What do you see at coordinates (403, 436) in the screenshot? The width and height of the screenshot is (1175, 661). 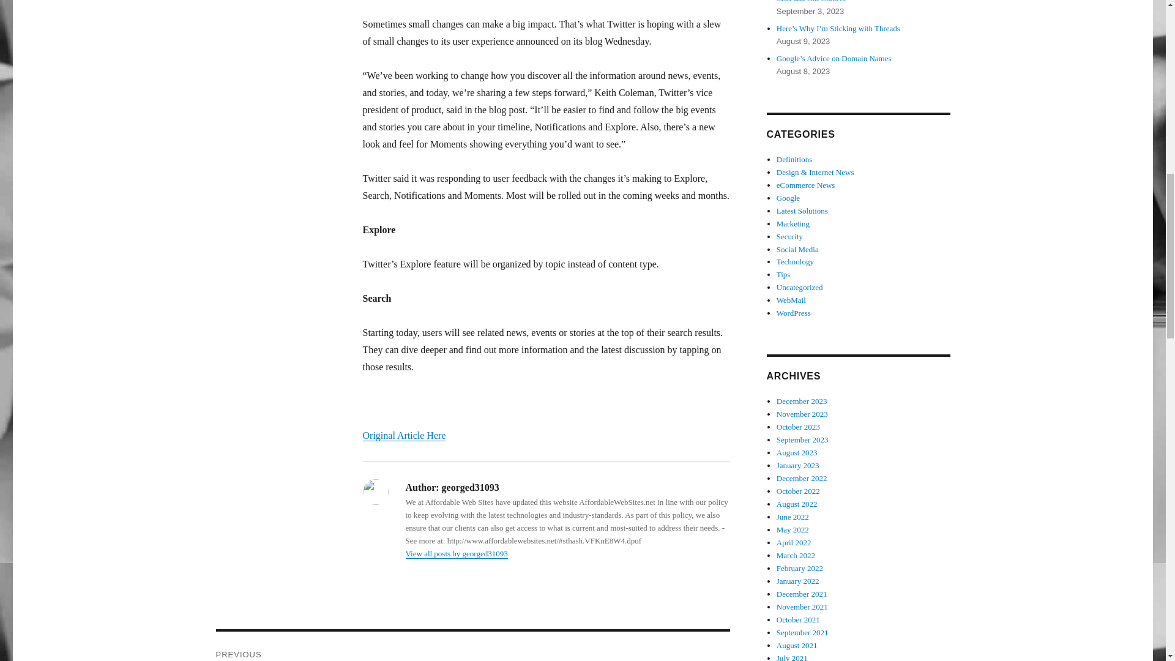 I see `Original Article Here` at bounding box center [403, 436].